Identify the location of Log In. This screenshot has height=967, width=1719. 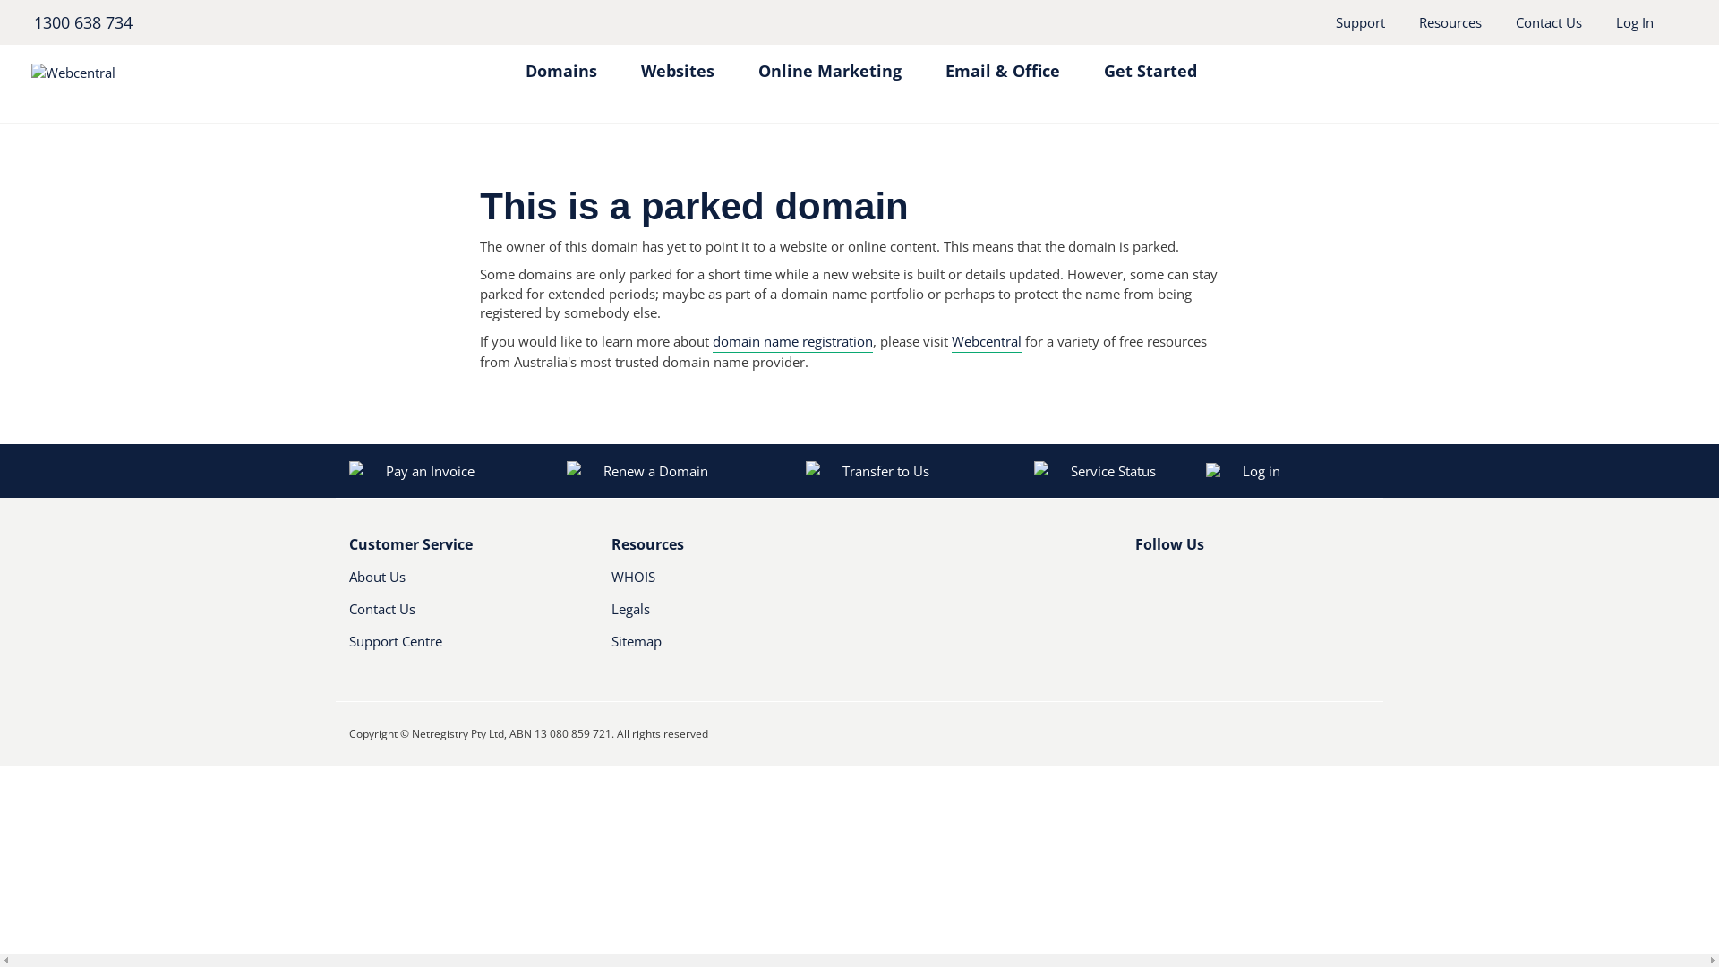
(1635, 22).